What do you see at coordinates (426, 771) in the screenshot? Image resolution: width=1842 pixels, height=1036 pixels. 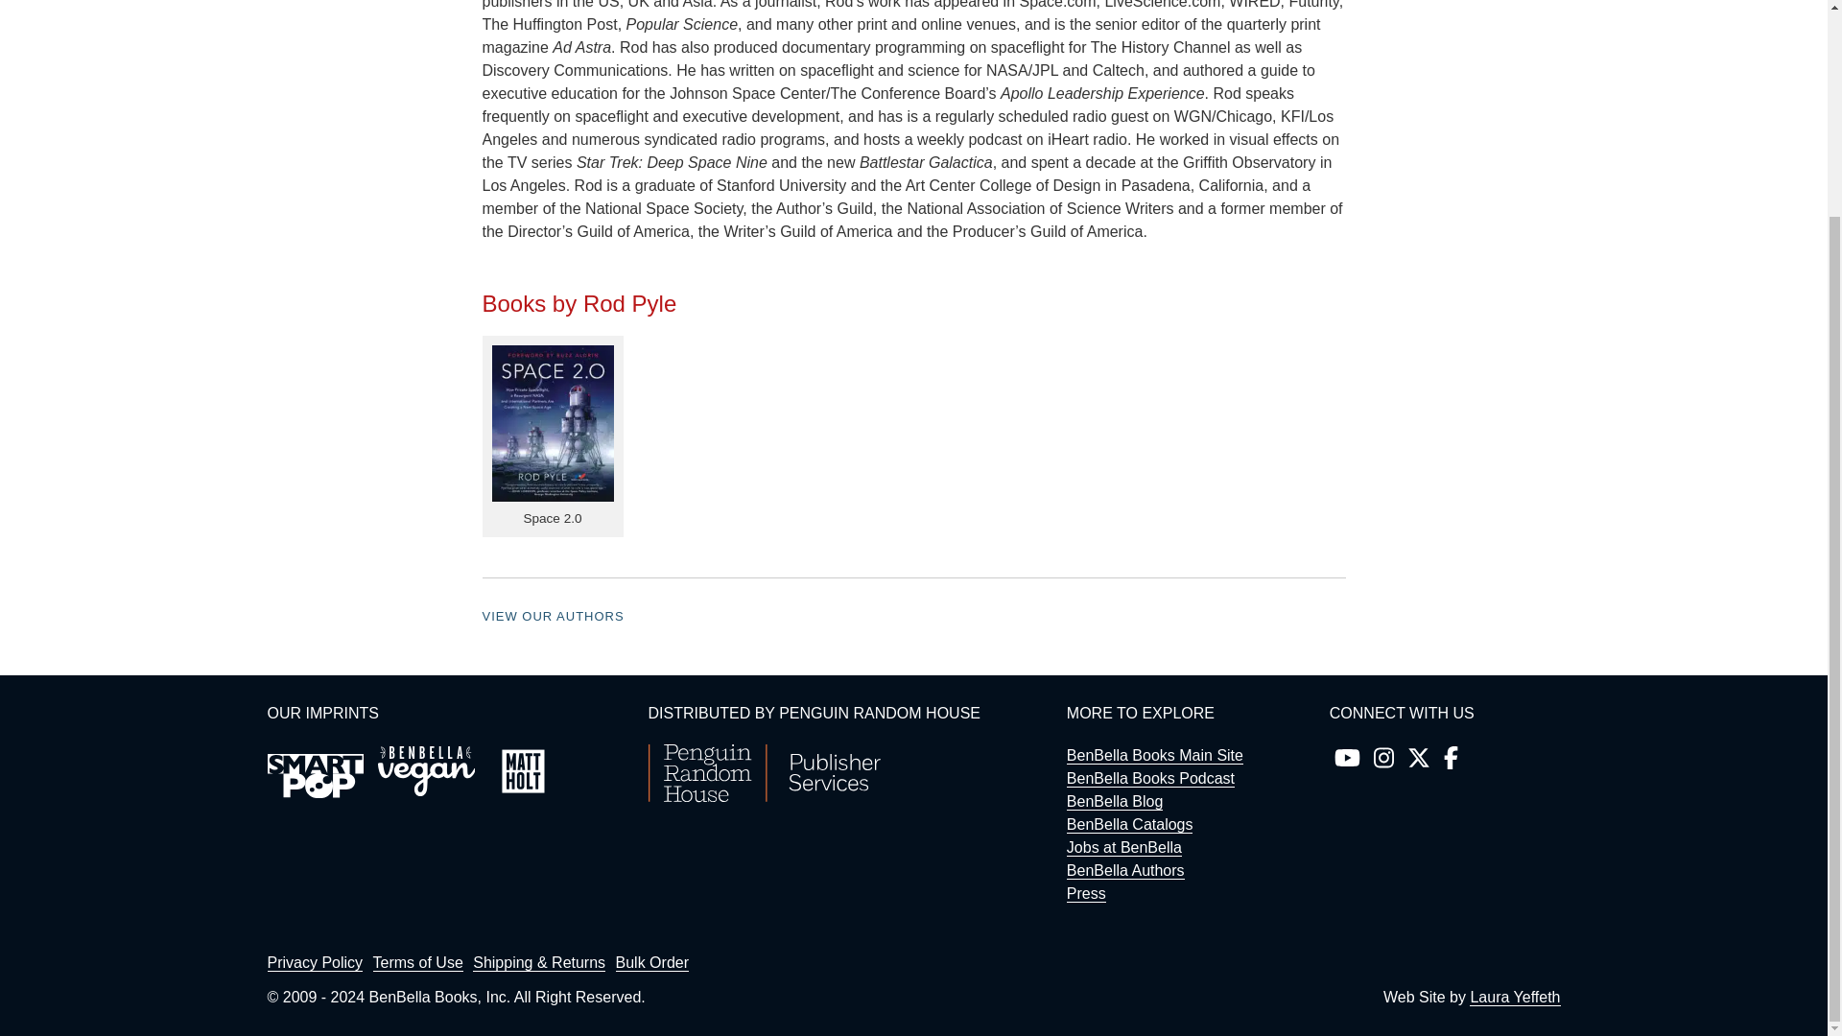 I see `BenBella Vegan` at bounding box center [426, 771].